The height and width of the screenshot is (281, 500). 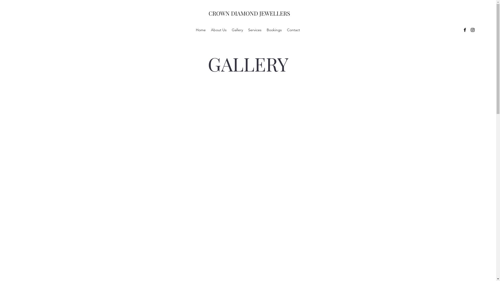 What do you see at coordinates (249, 13) in the screenshot?
I see `CROWN DIAMOND JEWELLERS` at bounding box center [249, 13].